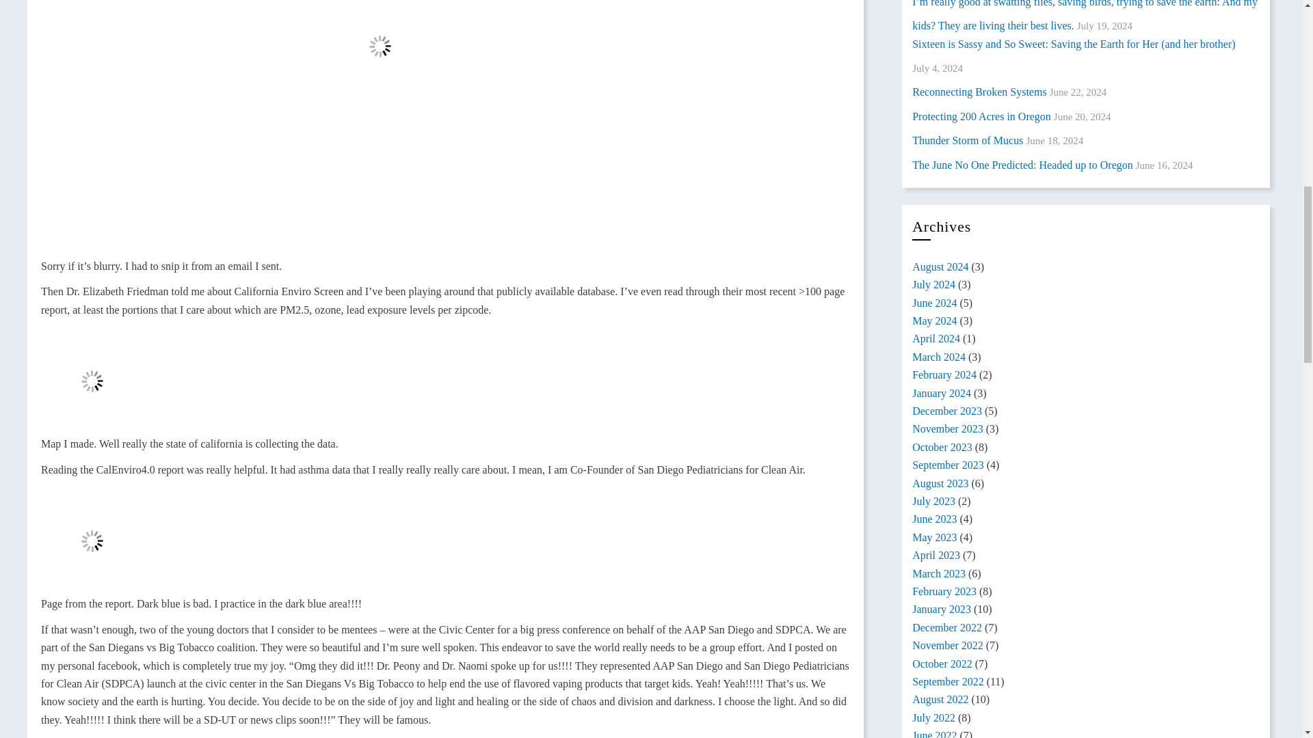  What do you see at coordinates (1022, 165) in the screenshot?
I see `The June No One Predicted: Headed up to Oregon` at bounding box center [1022, 165].